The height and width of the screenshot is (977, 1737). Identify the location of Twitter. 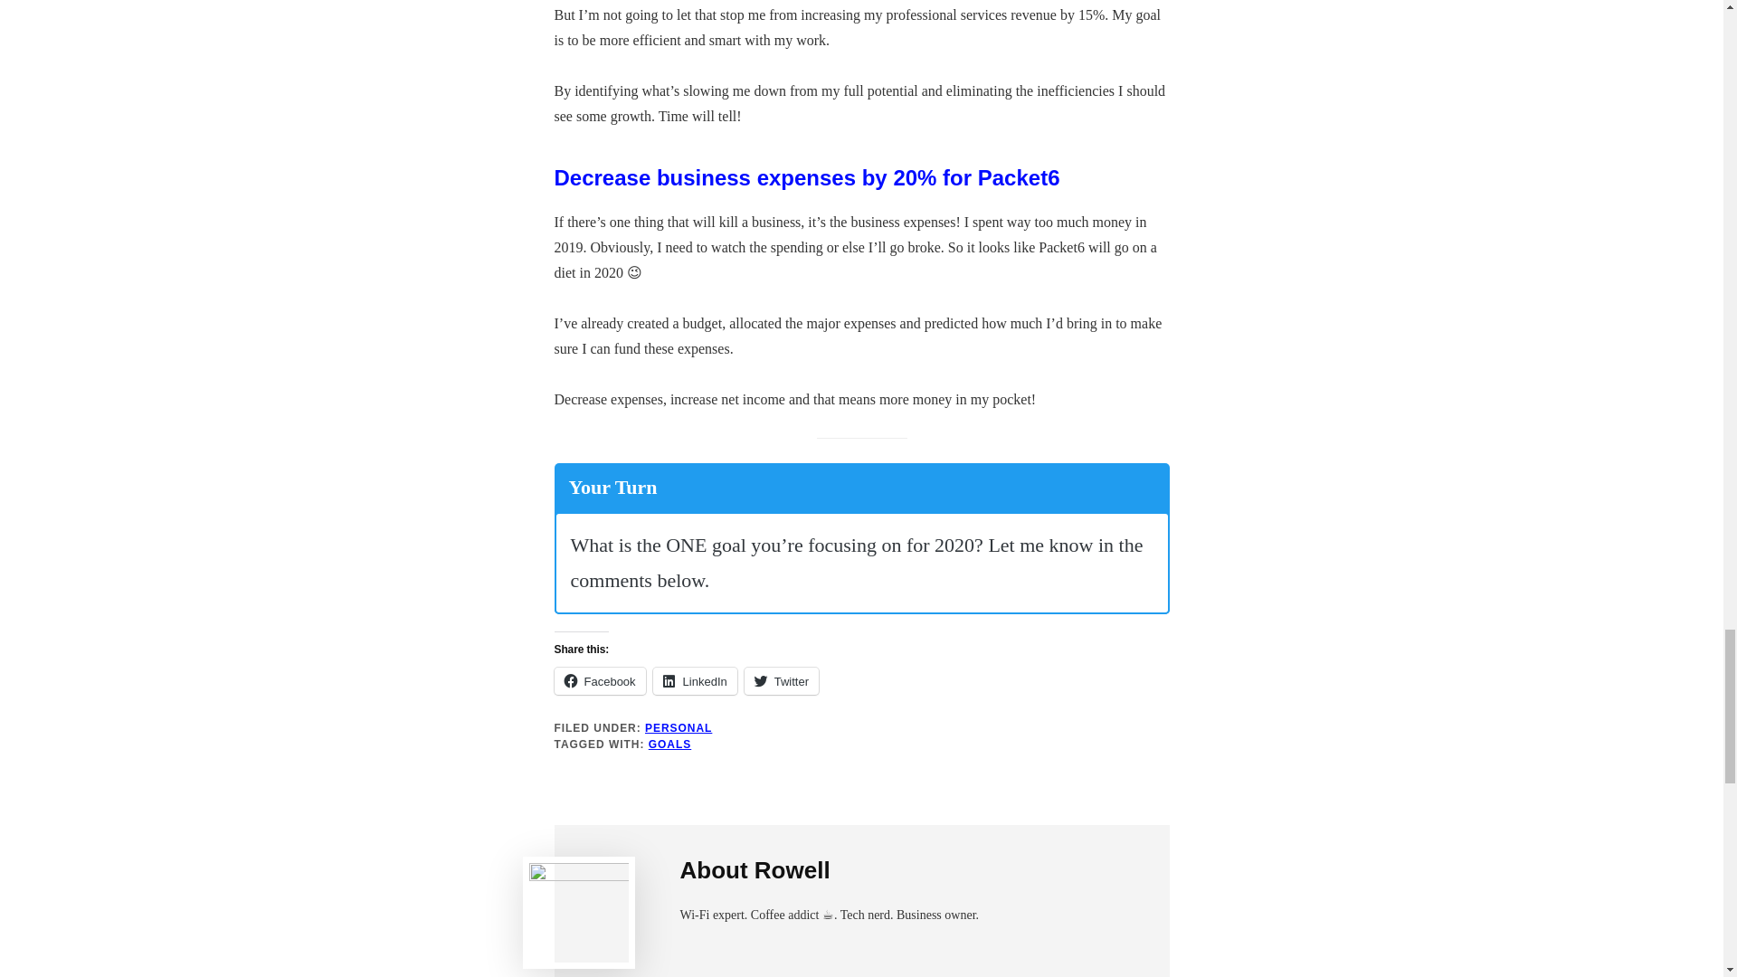
(782, 680).